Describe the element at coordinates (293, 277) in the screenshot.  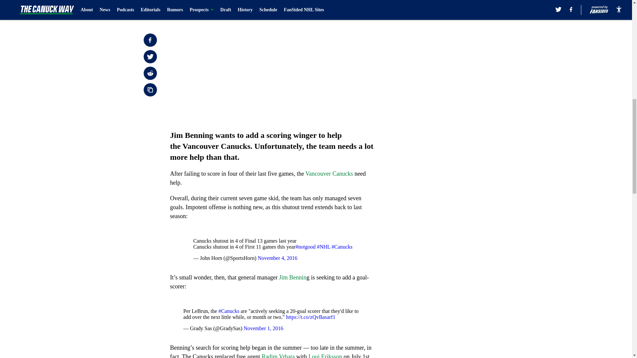
I see `Jim Bennin` at that location.